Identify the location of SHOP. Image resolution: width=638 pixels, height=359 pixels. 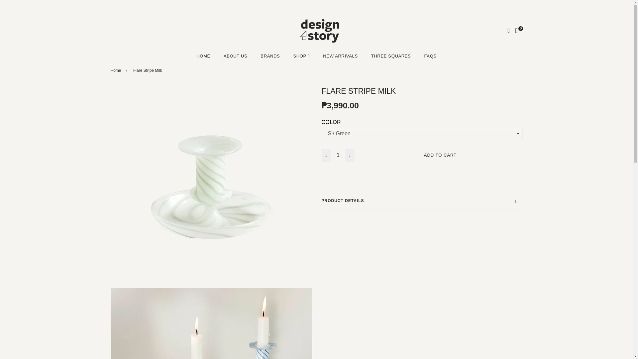
(301, 56).